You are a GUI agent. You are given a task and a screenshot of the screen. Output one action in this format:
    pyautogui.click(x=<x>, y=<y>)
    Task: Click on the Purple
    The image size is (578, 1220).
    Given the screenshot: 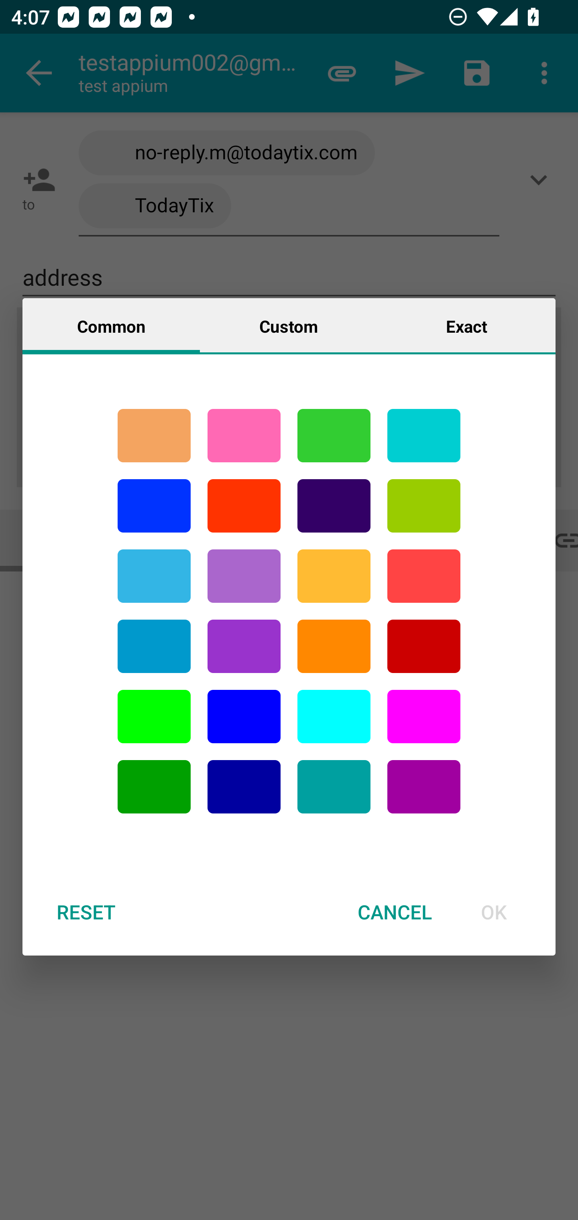 What is the action you would take?
    pyautogui.click(x=244, y=647)
    